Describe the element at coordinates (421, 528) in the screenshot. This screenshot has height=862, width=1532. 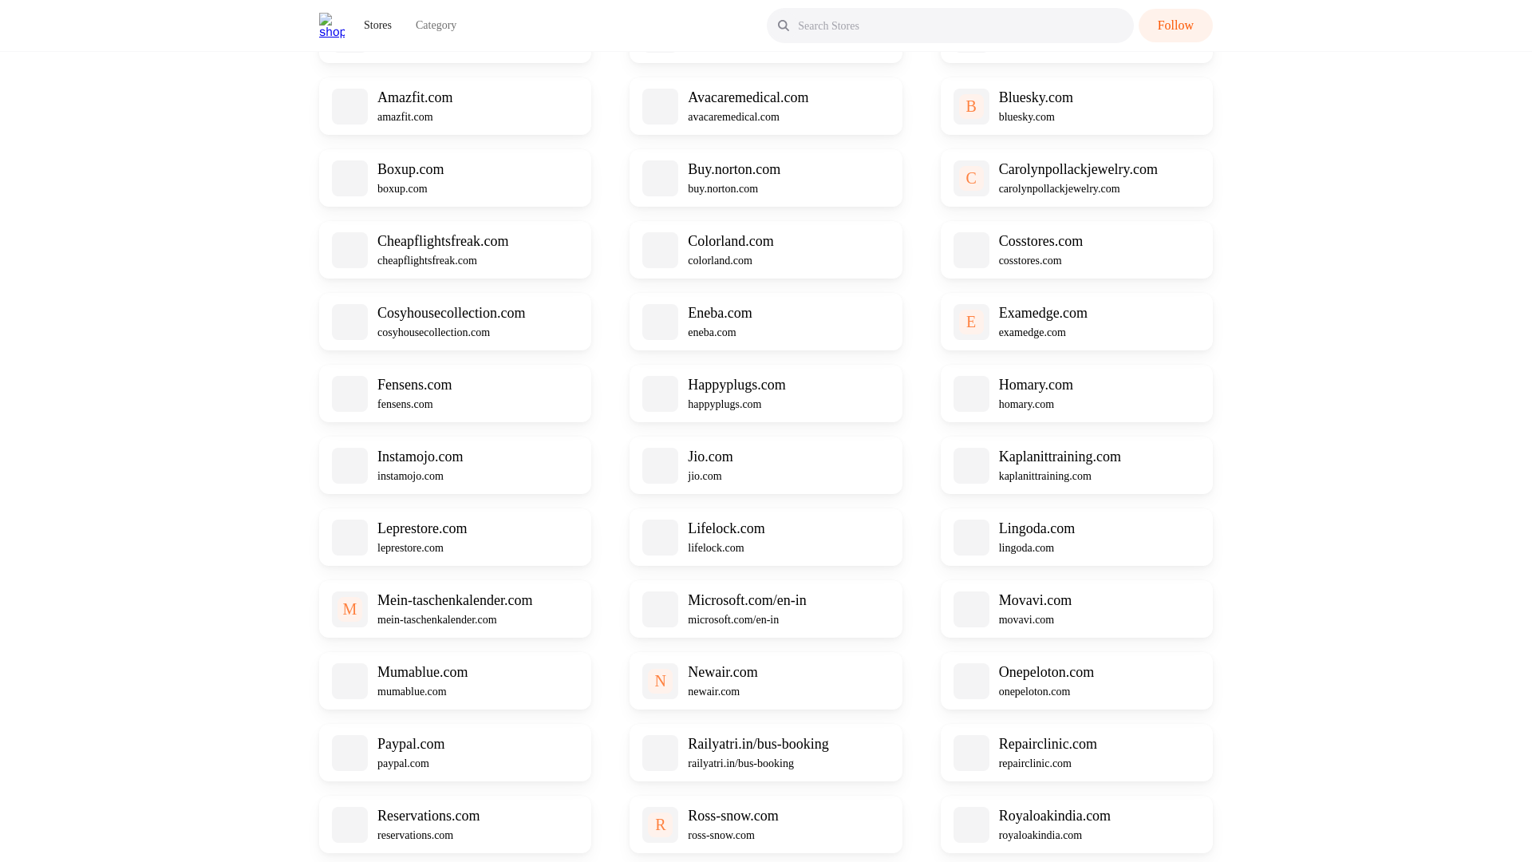
I see `Leprestore.com` at that location.